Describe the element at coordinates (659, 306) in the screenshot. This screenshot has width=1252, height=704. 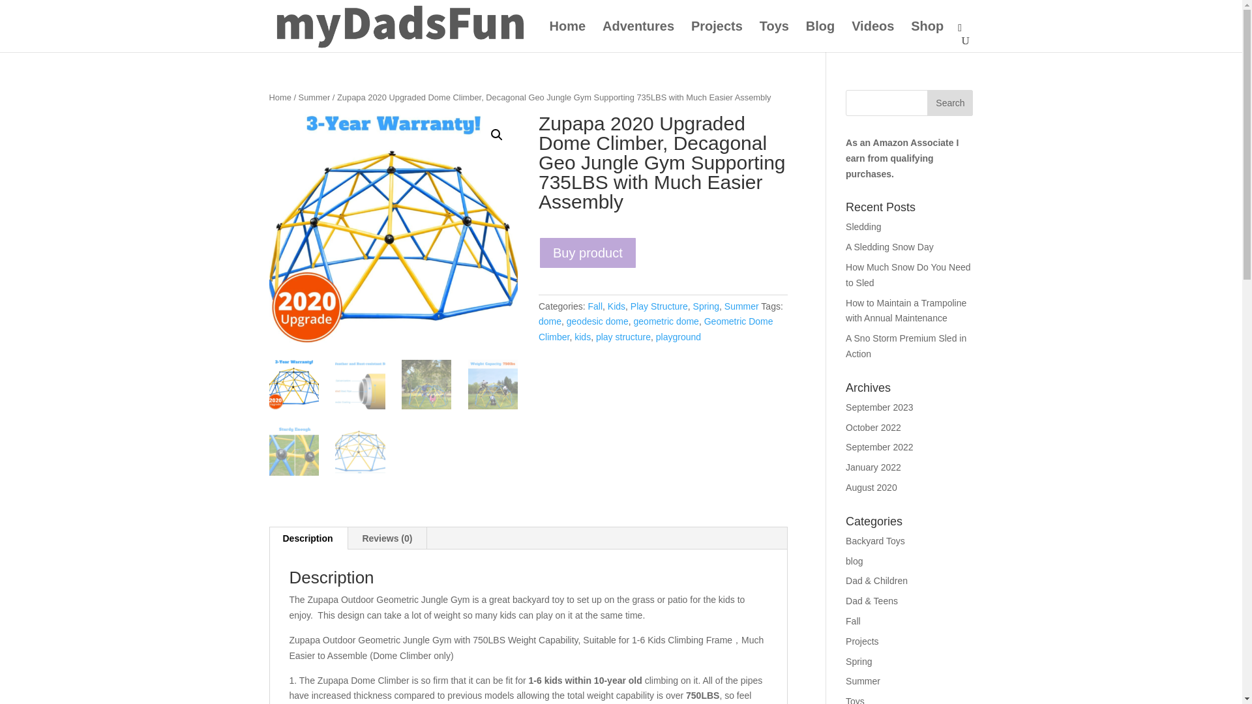
I see `Play Structure` at that location.